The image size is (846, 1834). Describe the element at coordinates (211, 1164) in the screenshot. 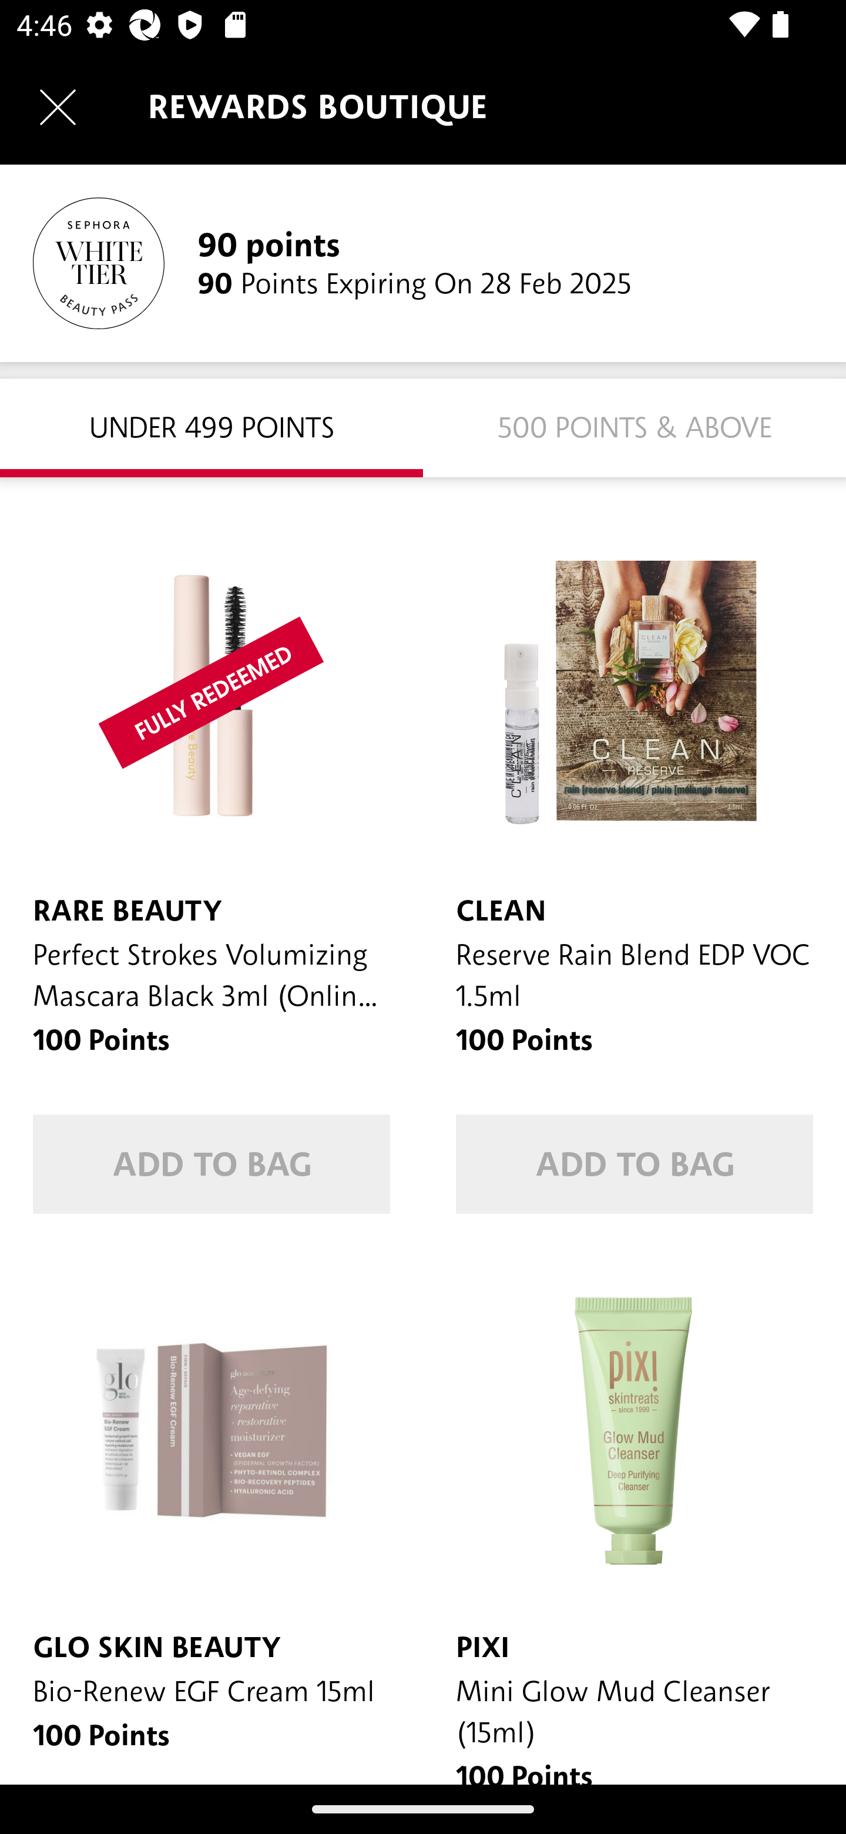

I see `ADD TO BAG` at that location.